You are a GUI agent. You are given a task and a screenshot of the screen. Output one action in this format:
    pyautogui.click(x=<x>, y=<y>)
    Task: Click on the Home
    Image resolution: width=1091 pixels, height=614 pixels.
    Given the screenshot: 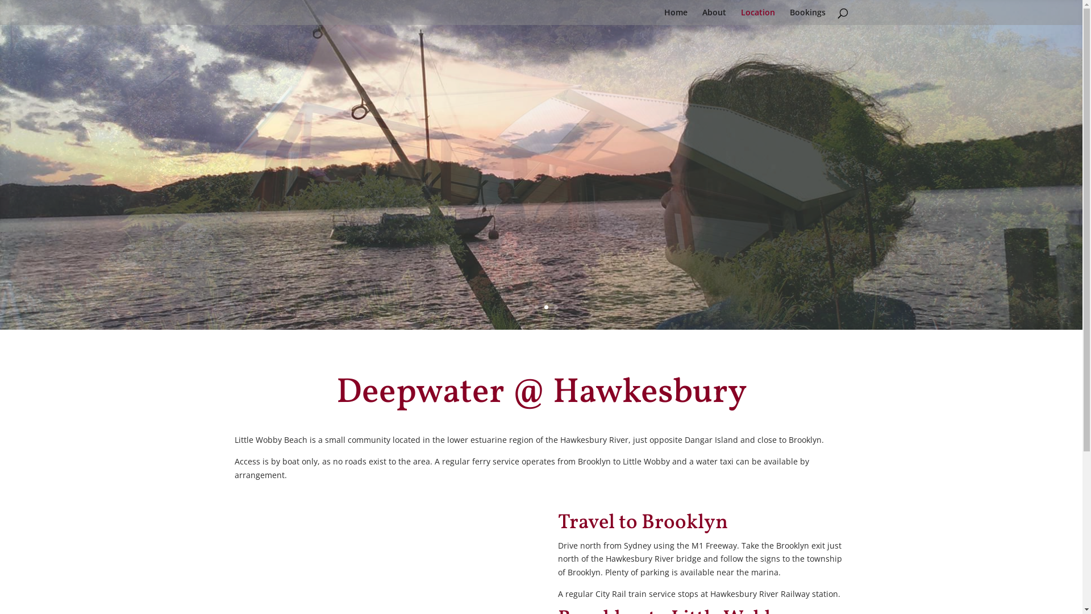 What is the action you would take?
    pyautogui.click(x=675, y=17)
    